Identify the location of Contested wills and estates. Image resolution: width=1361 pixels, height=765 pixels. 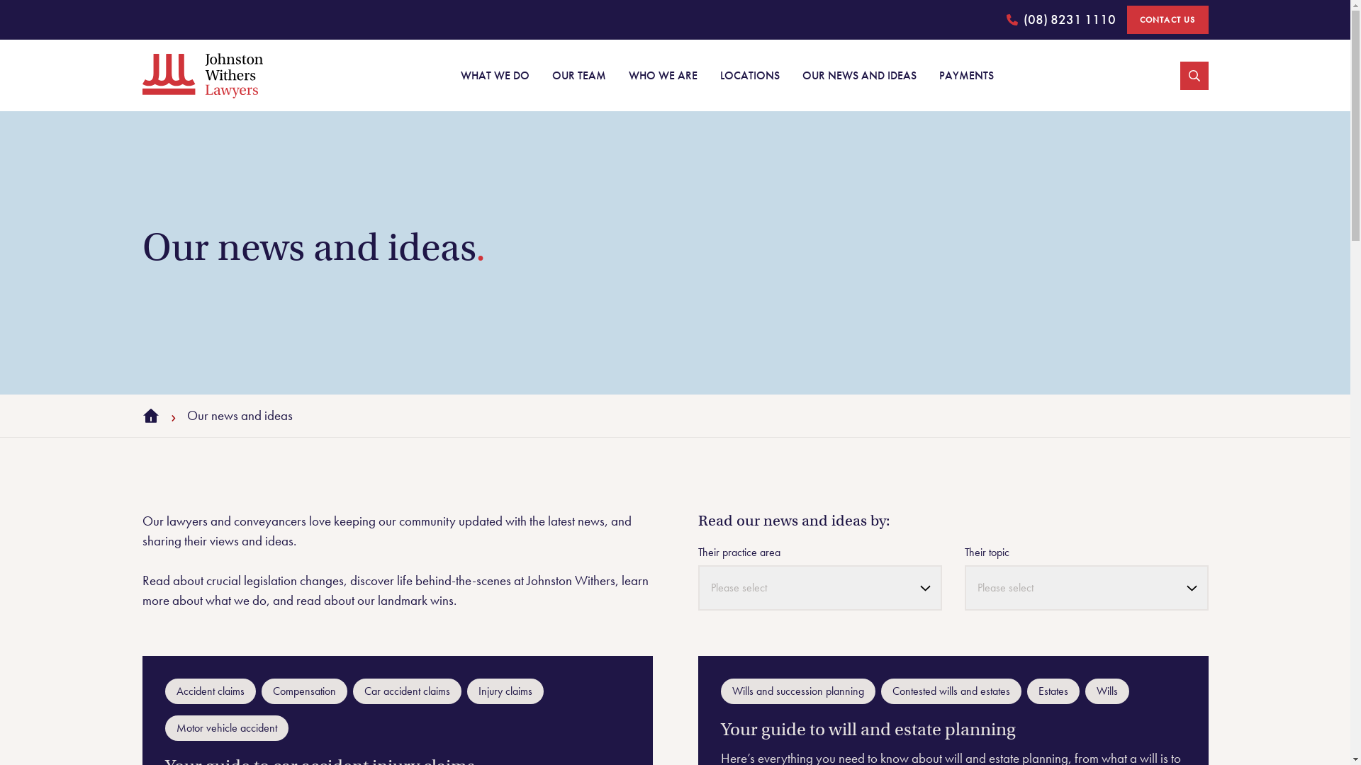
(951, 691).